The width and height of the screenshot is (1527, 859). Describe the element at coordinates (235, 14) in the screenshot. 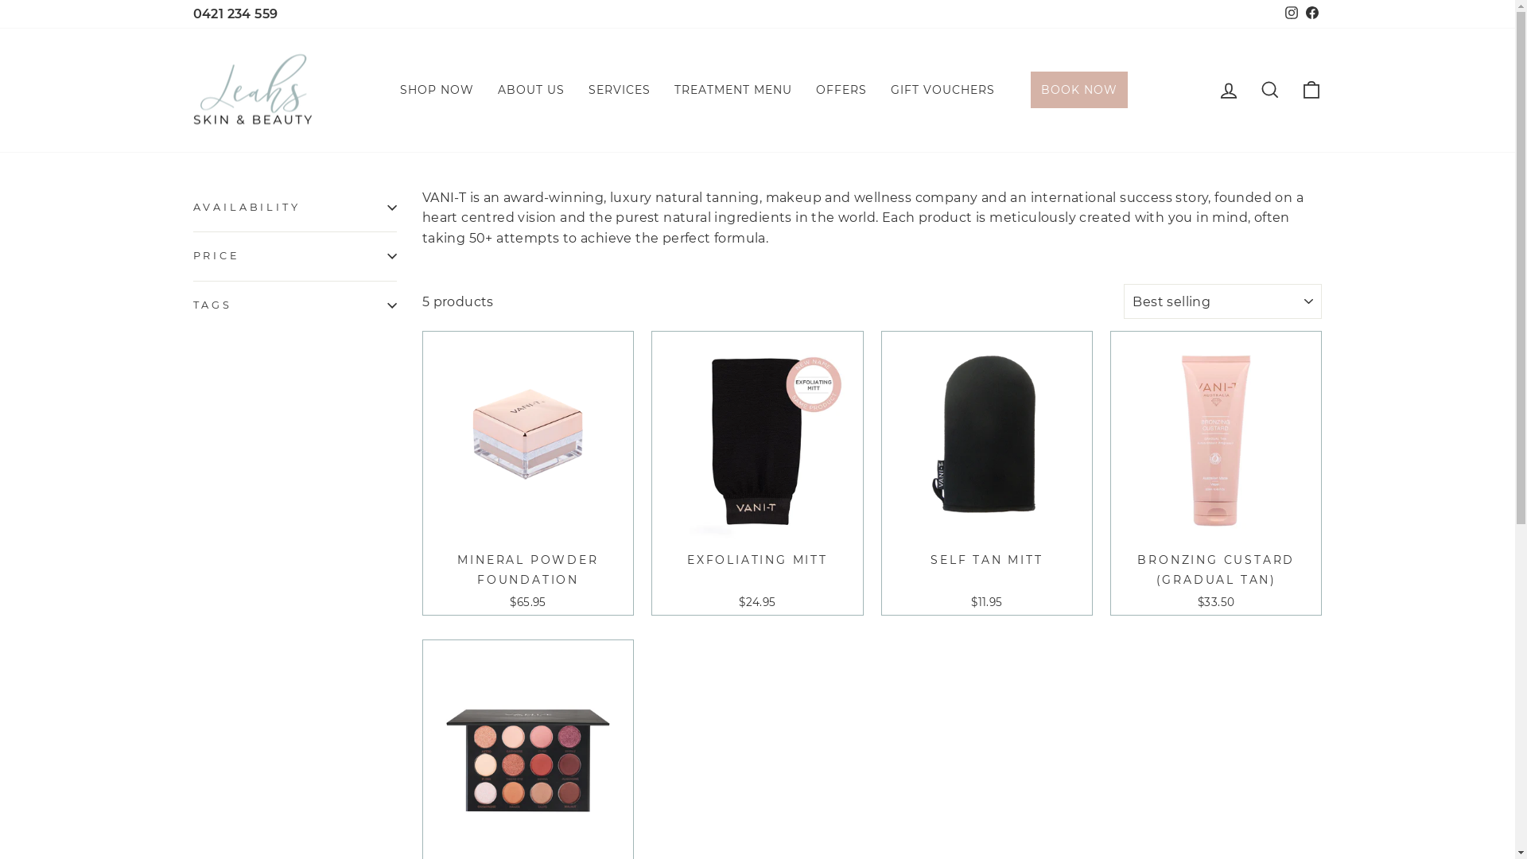

I see `0421 234 559` at that location.